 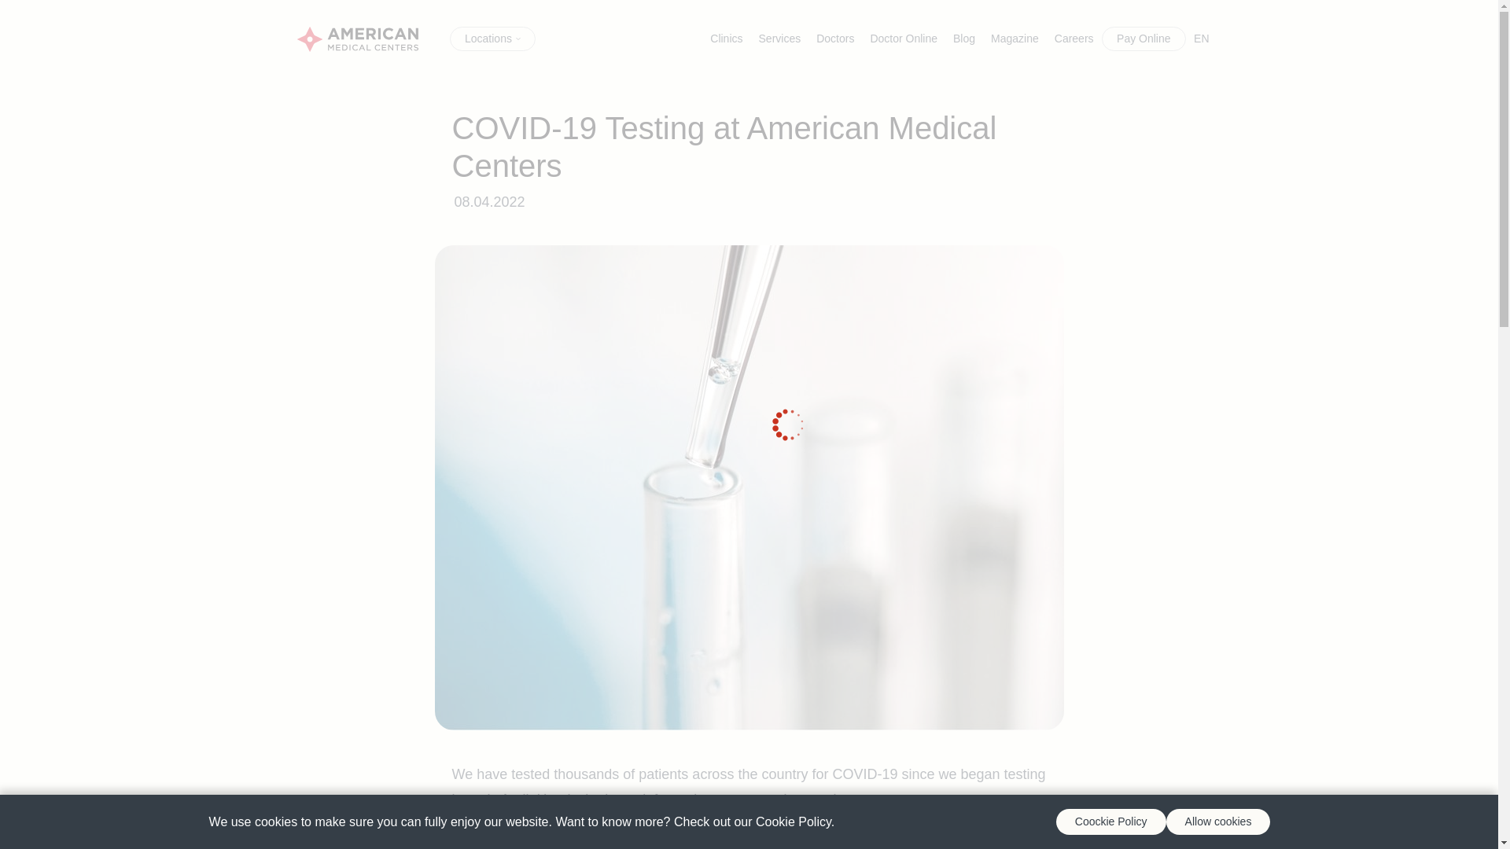 What do you see at coordinates (726, 38) in the screenshot?
I see `Clinics` at bounding box center [726, 38].